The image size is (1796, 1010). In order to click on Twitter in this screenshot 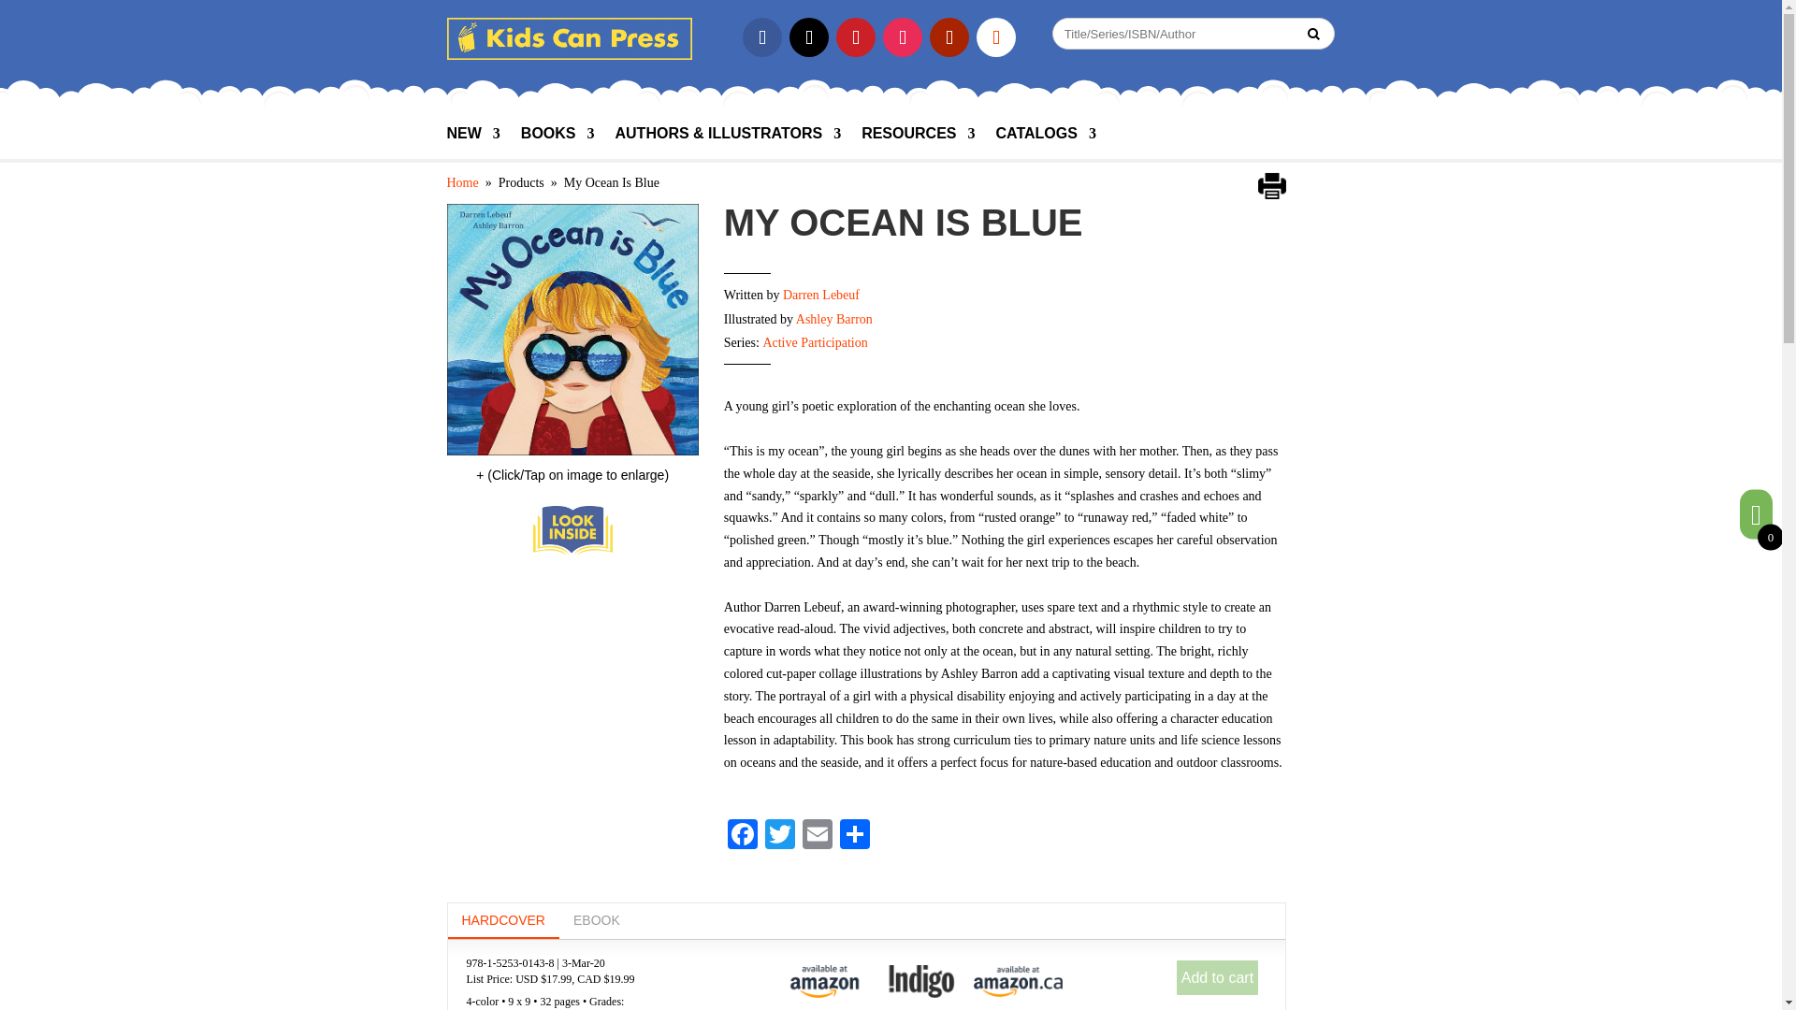, I will do `click(780, 836)`.